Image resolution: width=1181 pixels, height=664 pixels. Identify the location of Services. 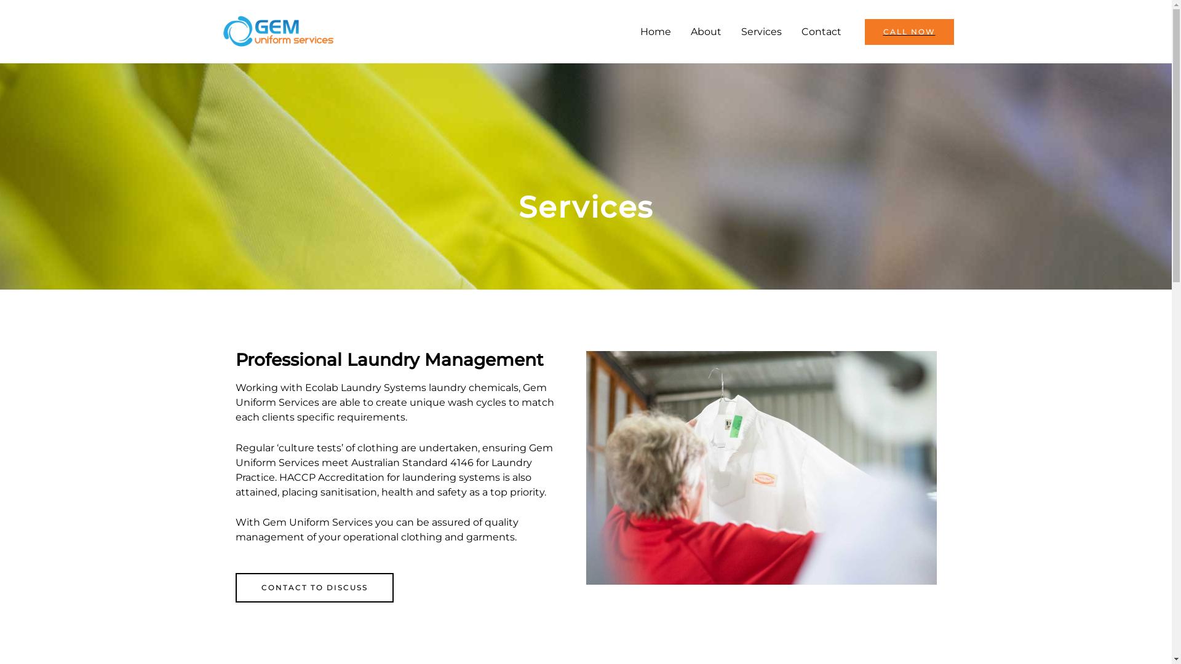
(761, 31).